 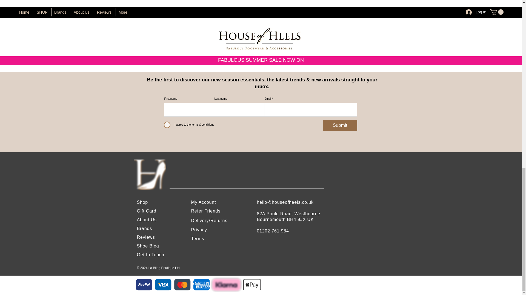 I want to click on Shop NeroGiardini Shoes Now, so click(x=261, y=39).